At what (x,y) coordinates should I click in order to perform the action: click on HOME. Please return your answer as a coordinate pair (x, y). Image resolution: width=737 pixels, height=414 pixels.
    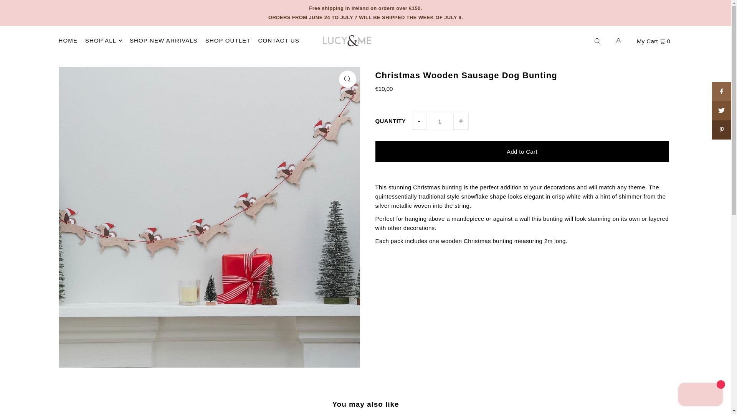
    Looking at the image, I should click on (68, 41).